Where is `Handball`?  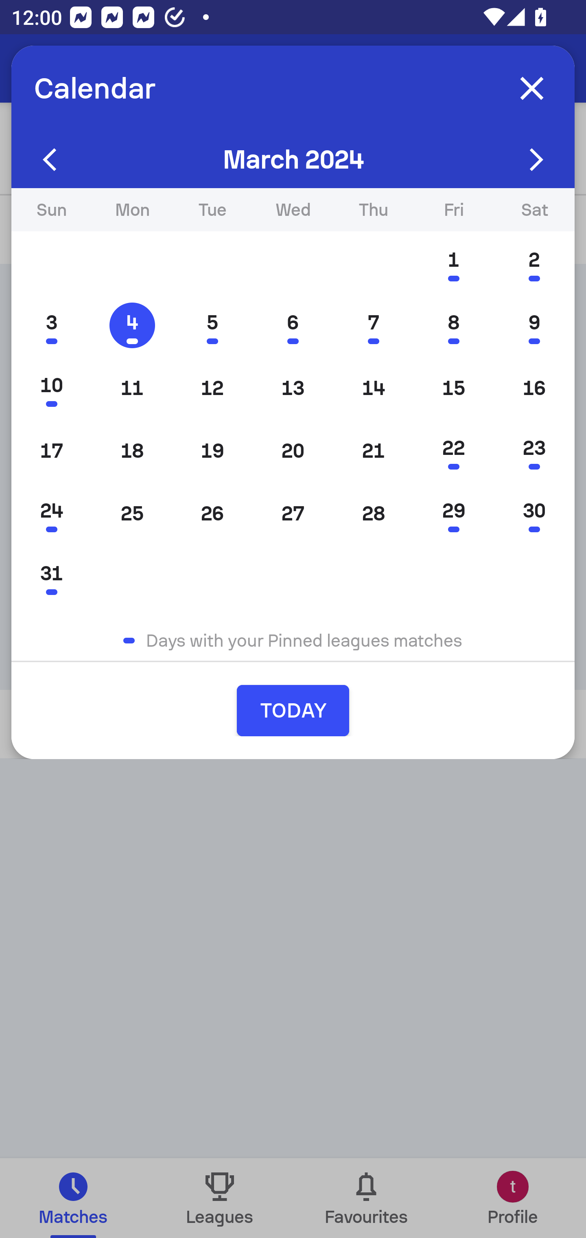 Handball is located at coordinates (98, 68).